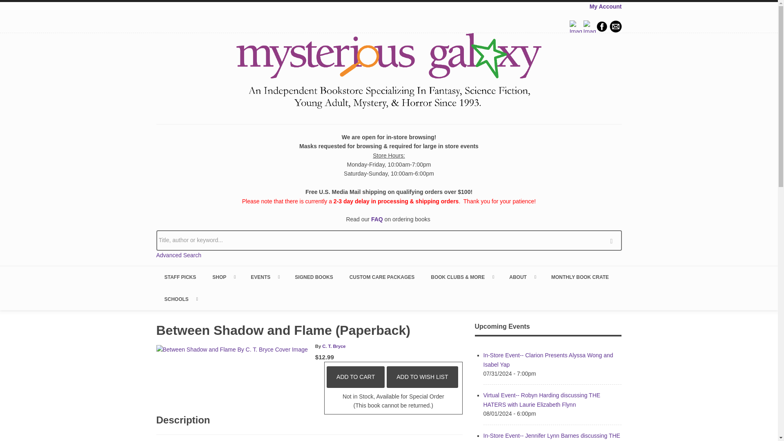  I want to click on STAFF PICKS, so click(180, 277).